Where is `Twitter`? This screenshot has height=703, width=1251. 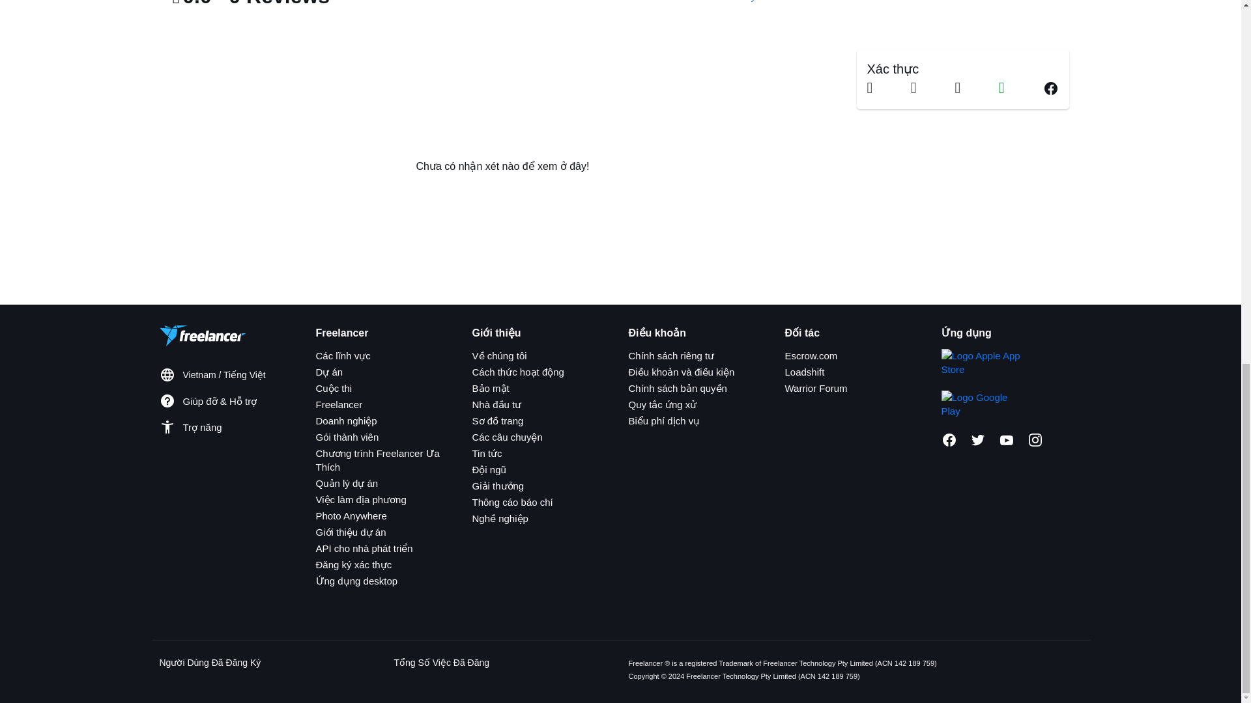 Twitter is located at coordinates (977, 440).